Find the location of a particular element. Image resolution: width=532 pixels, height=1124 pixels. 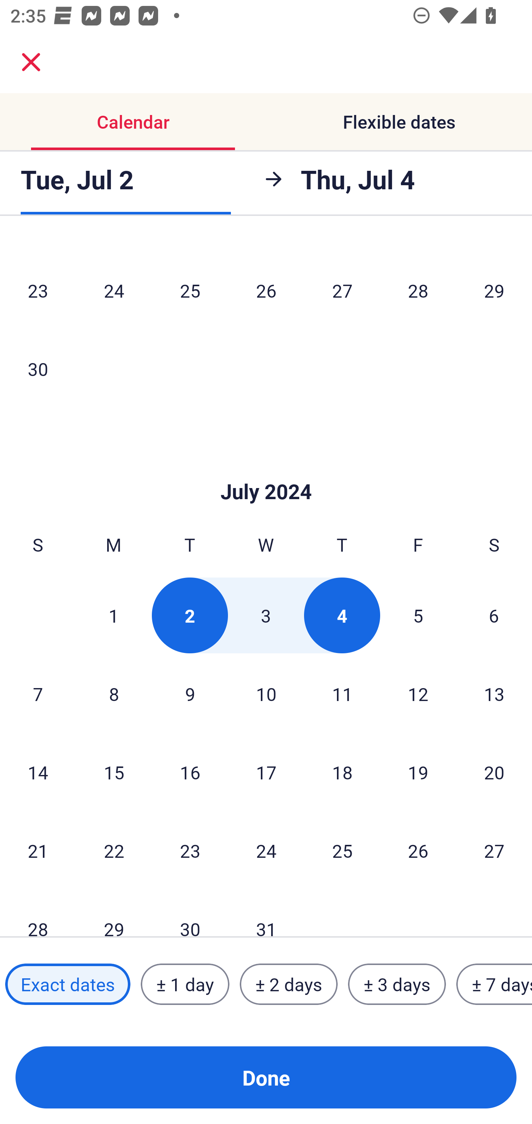

30 Tuesday, July 30, 2024 is located at coordinates (190, 914).